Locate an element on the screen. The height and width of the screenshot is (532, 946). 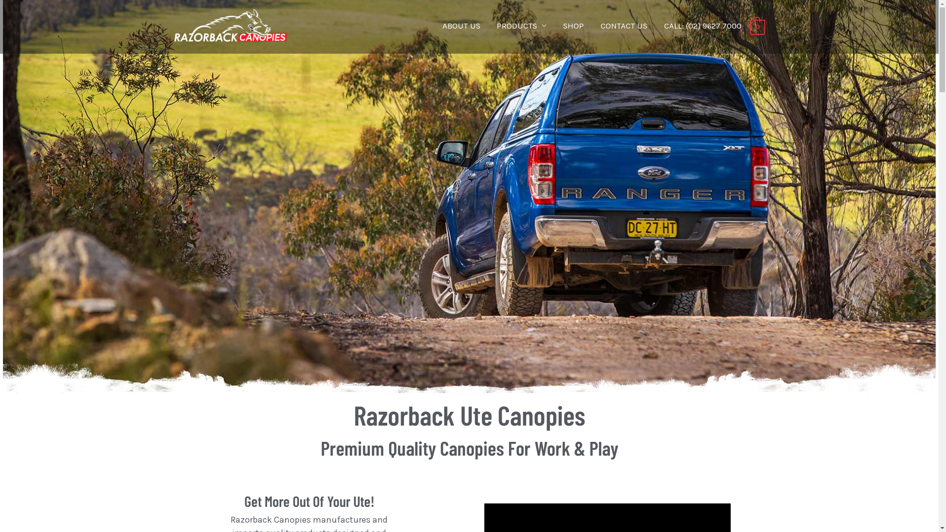
CALL: (02) 9627 7000 is located at coordinates (703, 26).